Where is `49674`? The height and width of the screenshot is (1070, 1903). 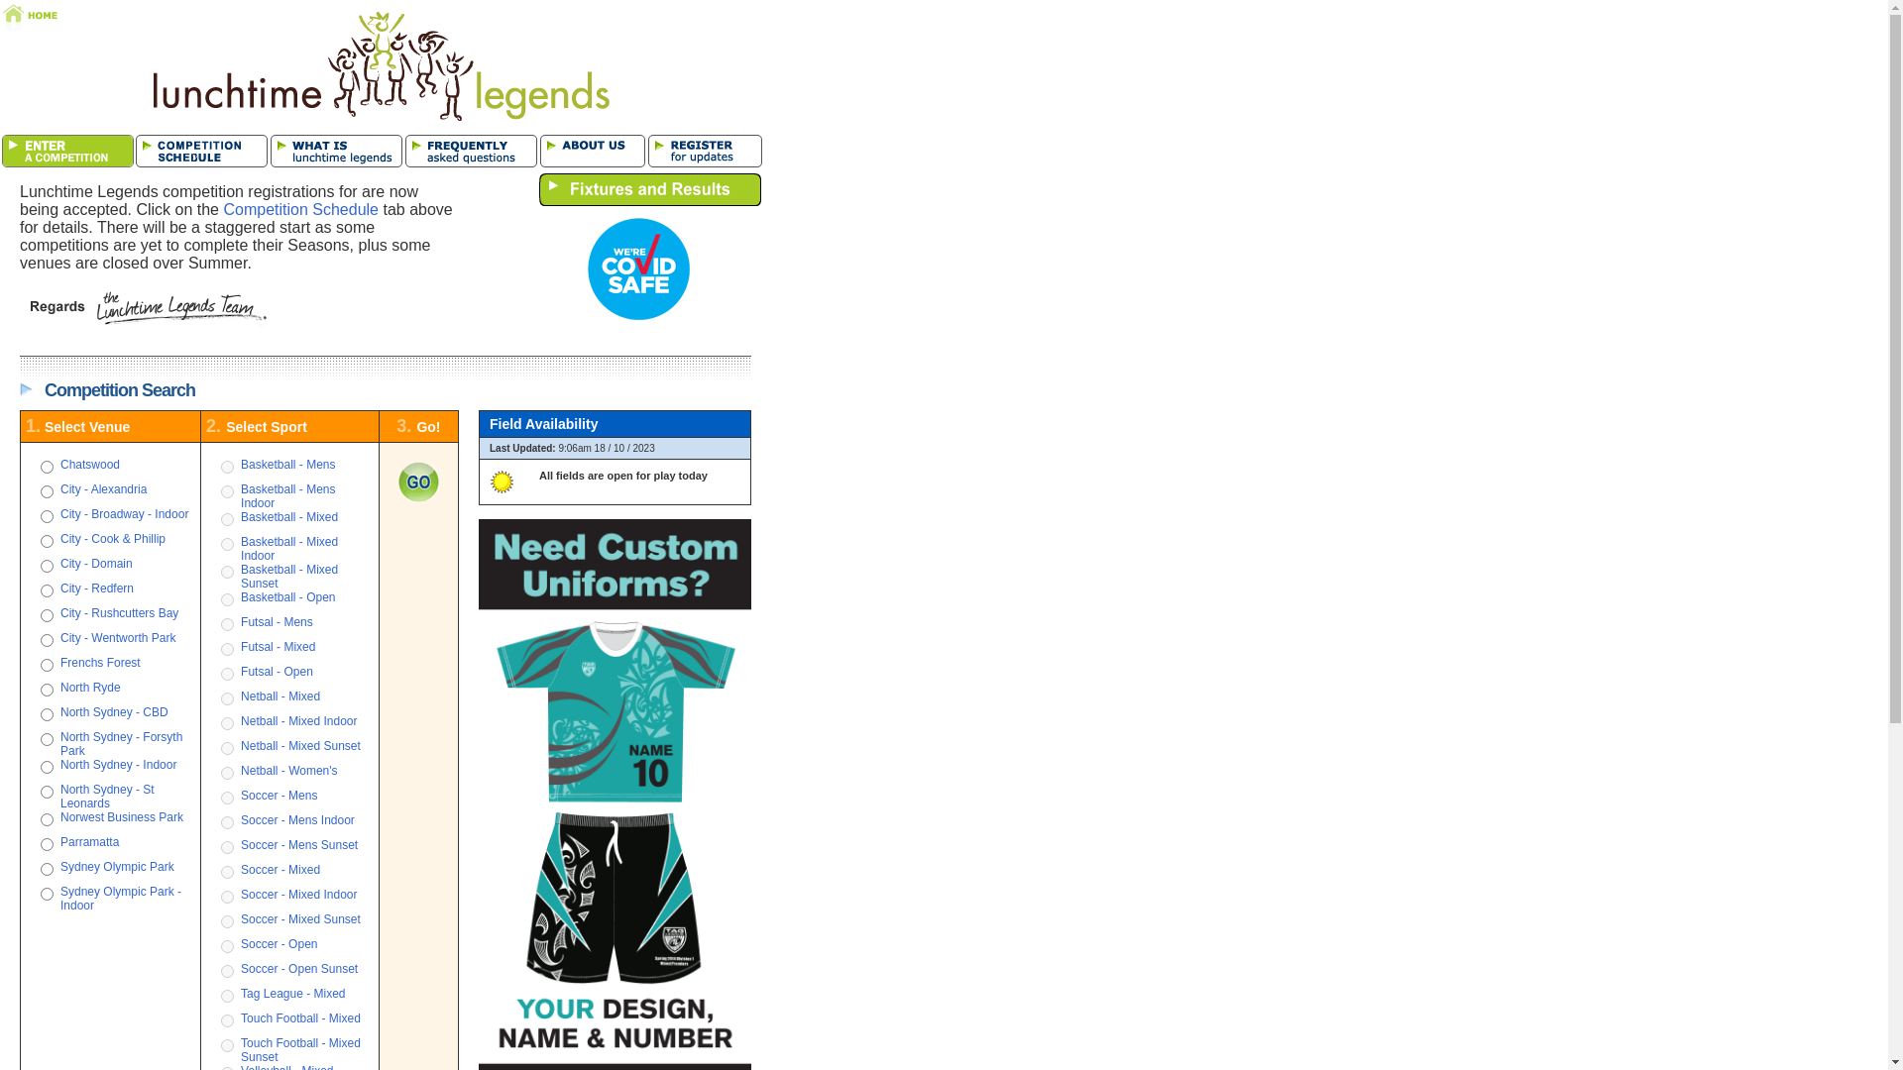
49674 is located at coordinates (46, 616).